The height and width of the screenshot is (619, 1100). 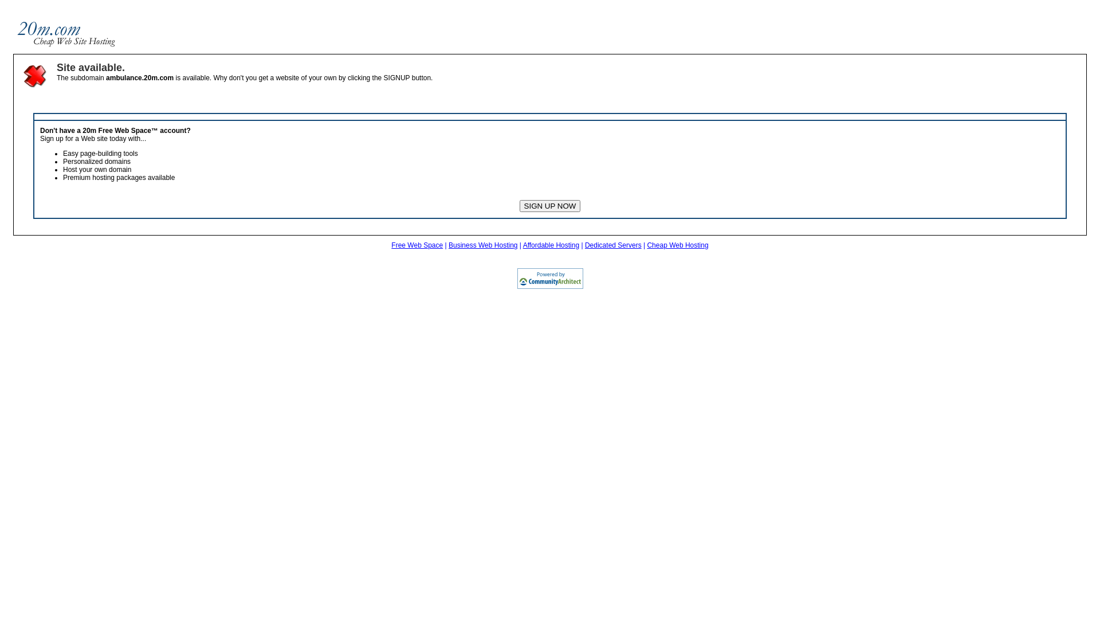 I want to click on SIGN UP NOW, so click(x=550, y=206).